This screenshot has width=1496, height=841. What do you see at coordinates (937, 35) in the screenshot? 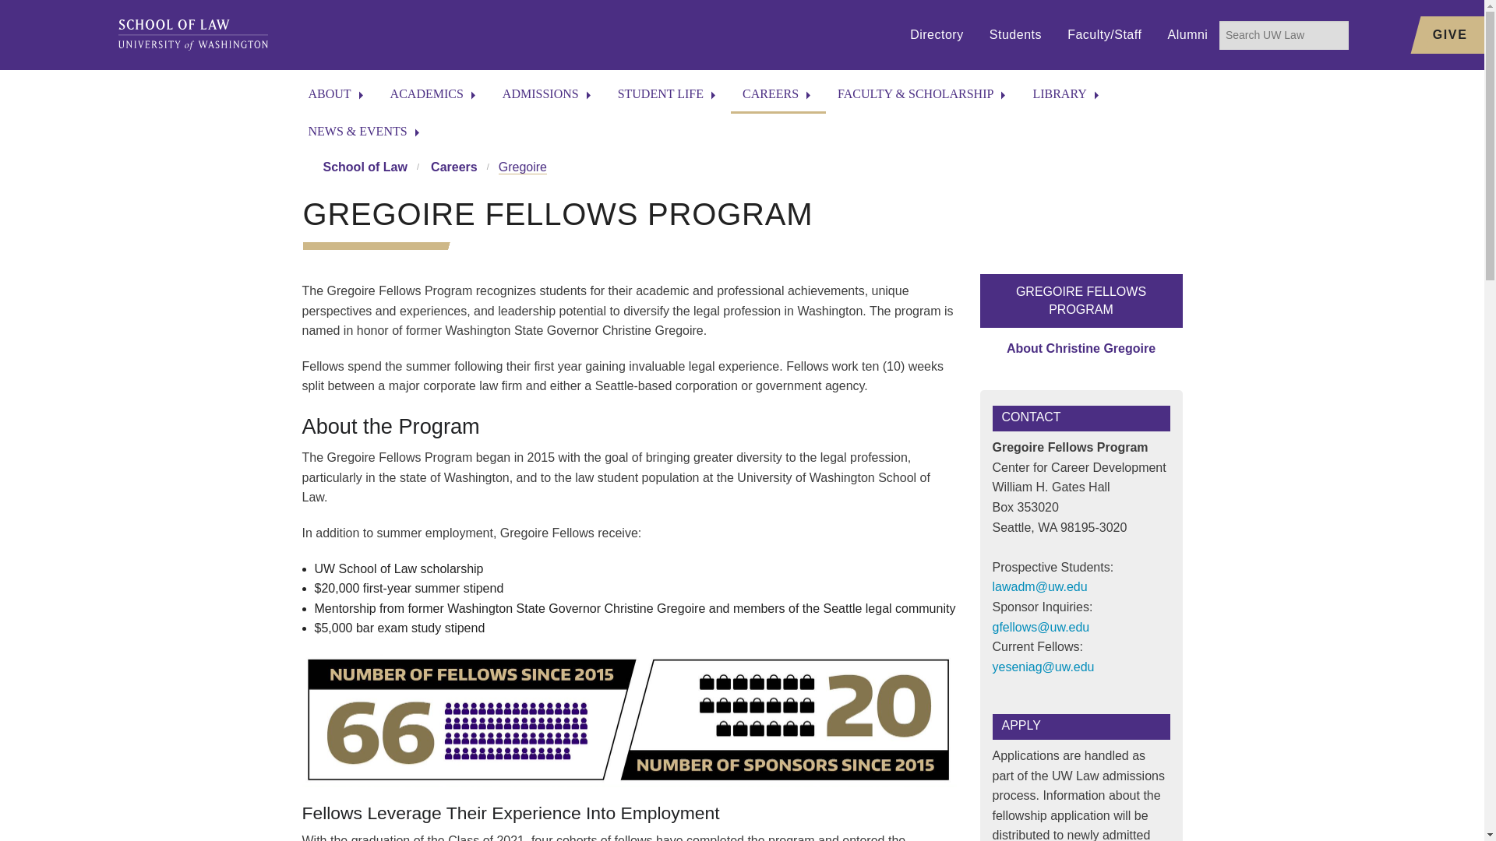
I see `Directory` at bounding box center [937, 35].